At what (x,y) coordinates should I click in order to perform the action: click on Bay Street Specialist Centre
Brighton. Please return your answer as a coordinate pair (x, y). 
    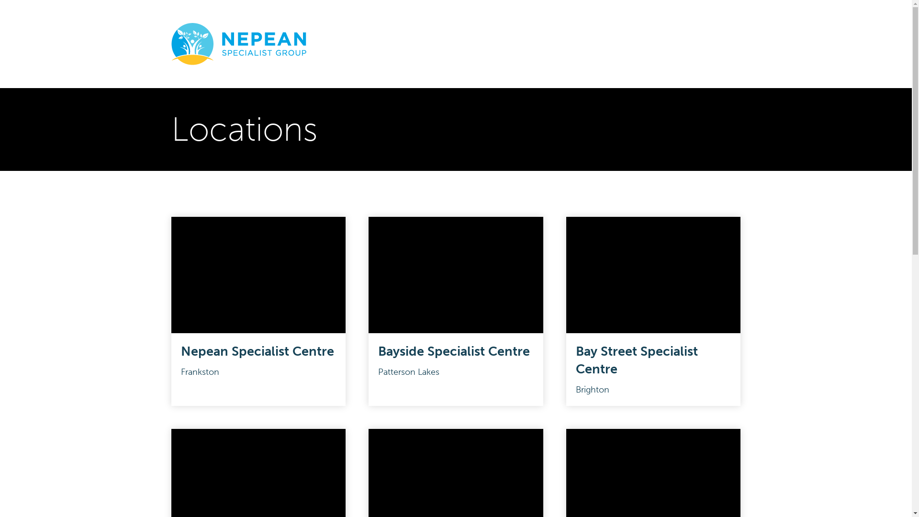
    Looking at the image, I should click on (654, 311).